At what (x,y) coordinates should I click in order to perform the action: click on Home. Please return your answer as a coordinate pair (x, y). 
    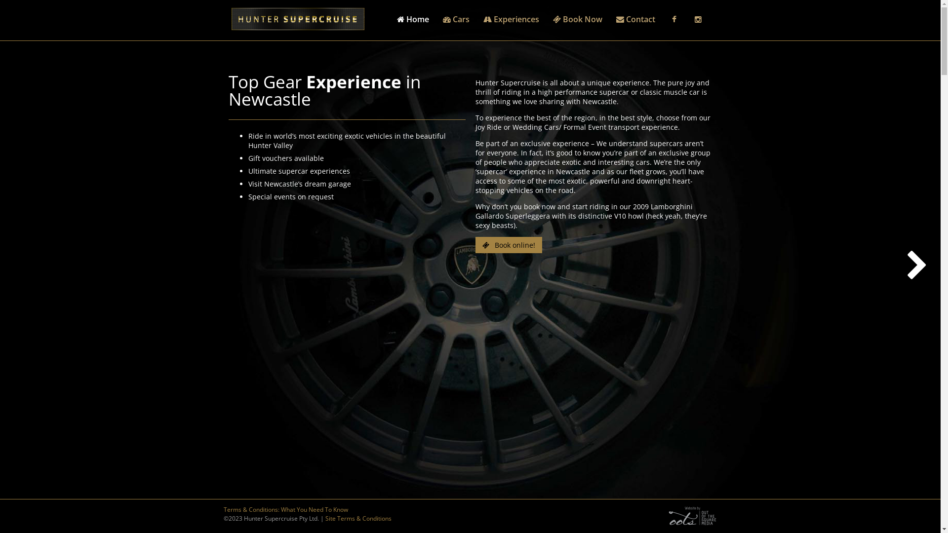
    Looking at the image, I should click on (413, 19).